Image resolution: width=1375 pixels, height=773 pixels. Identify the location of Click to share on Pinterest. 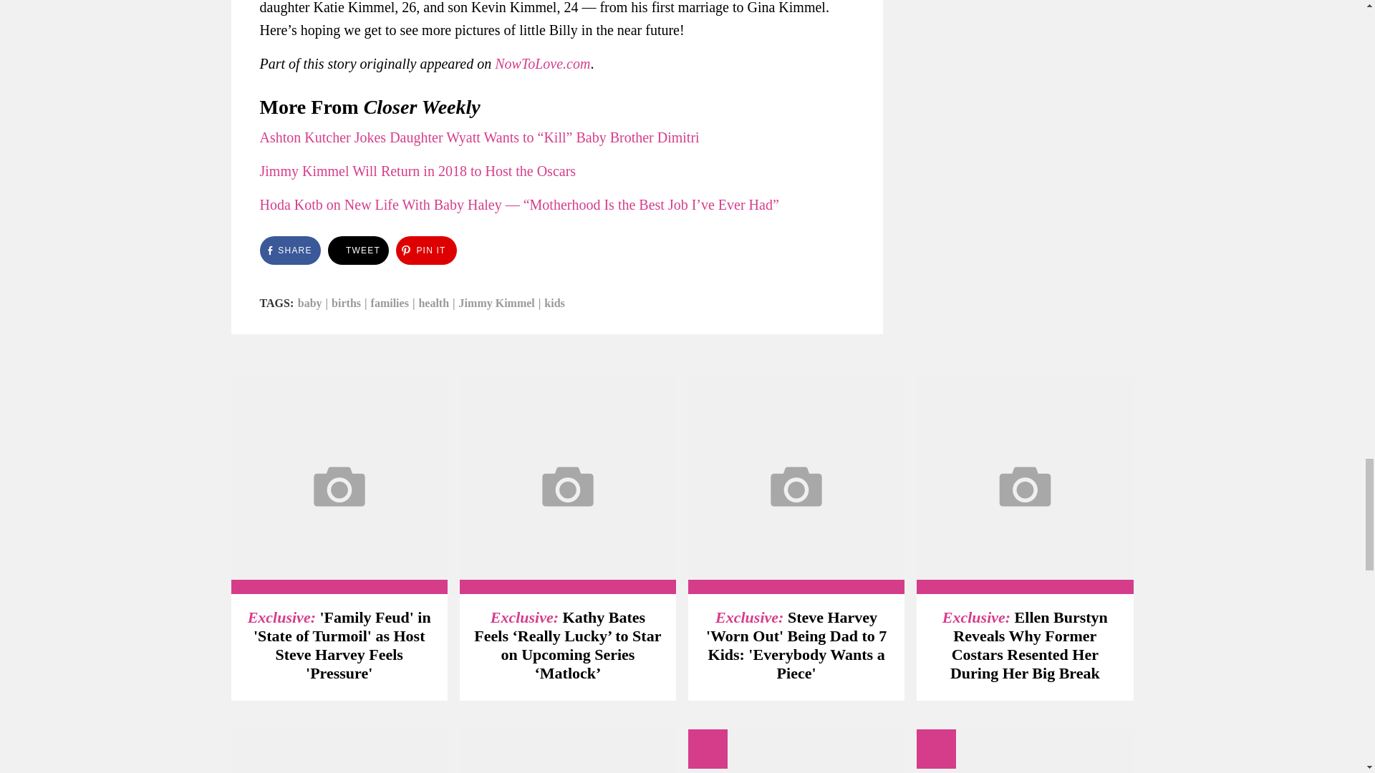
(425, 251).